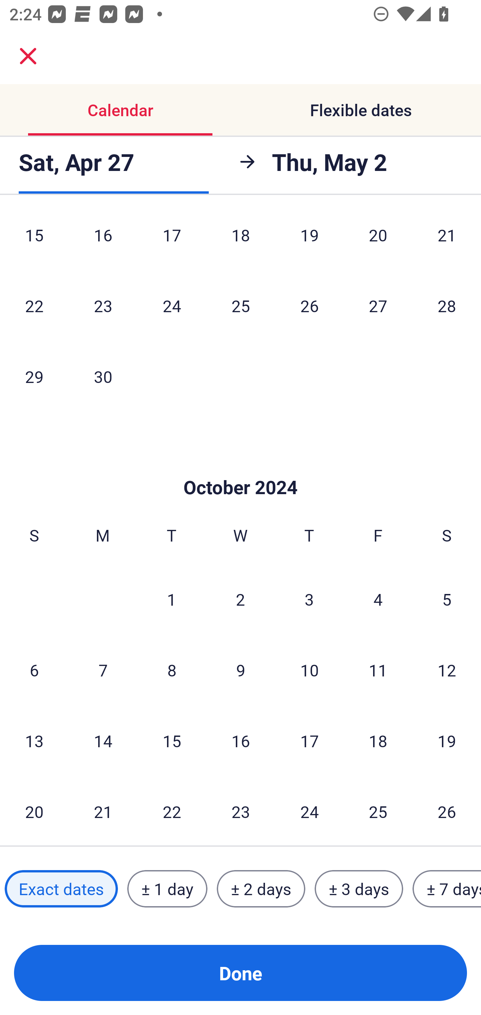  I want to click on 10 Thursday, October 10, 2024, so click(309, 670).